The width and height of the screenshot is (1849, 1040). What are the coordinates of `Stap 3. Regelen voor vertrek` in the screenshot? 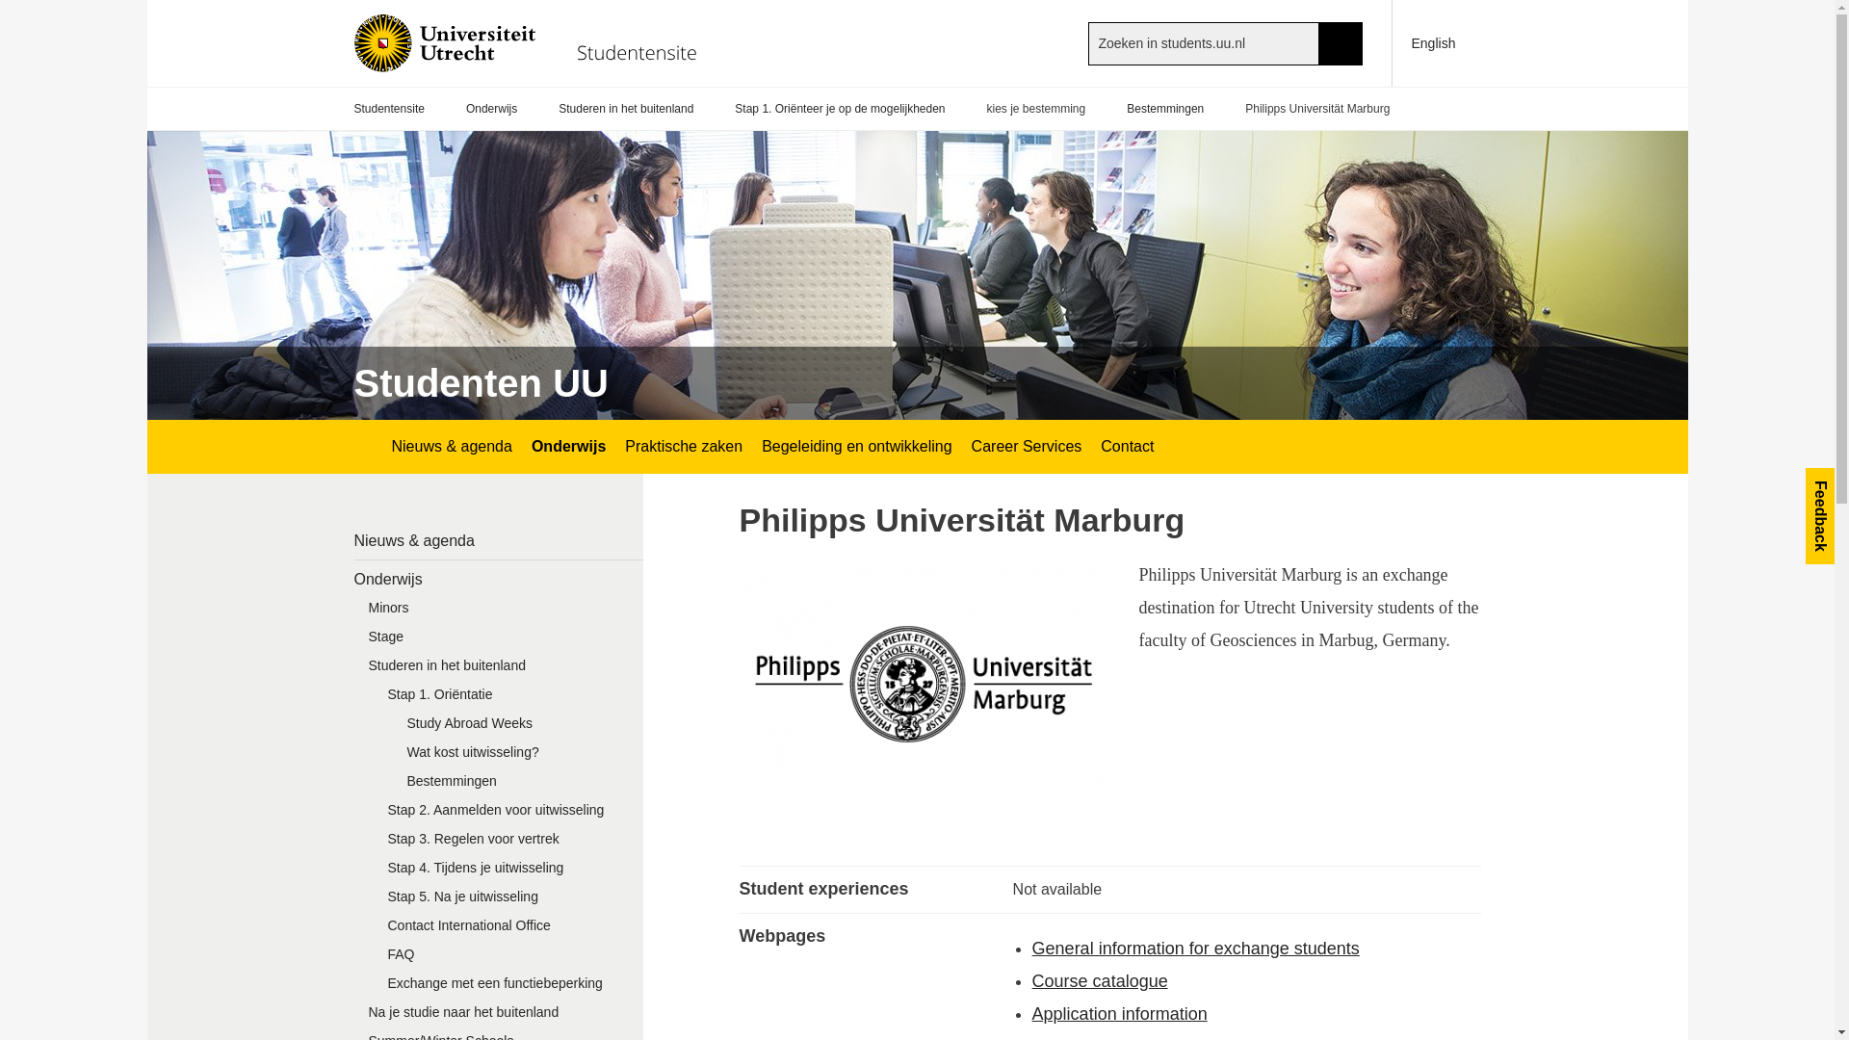 It's located at (508, 844).